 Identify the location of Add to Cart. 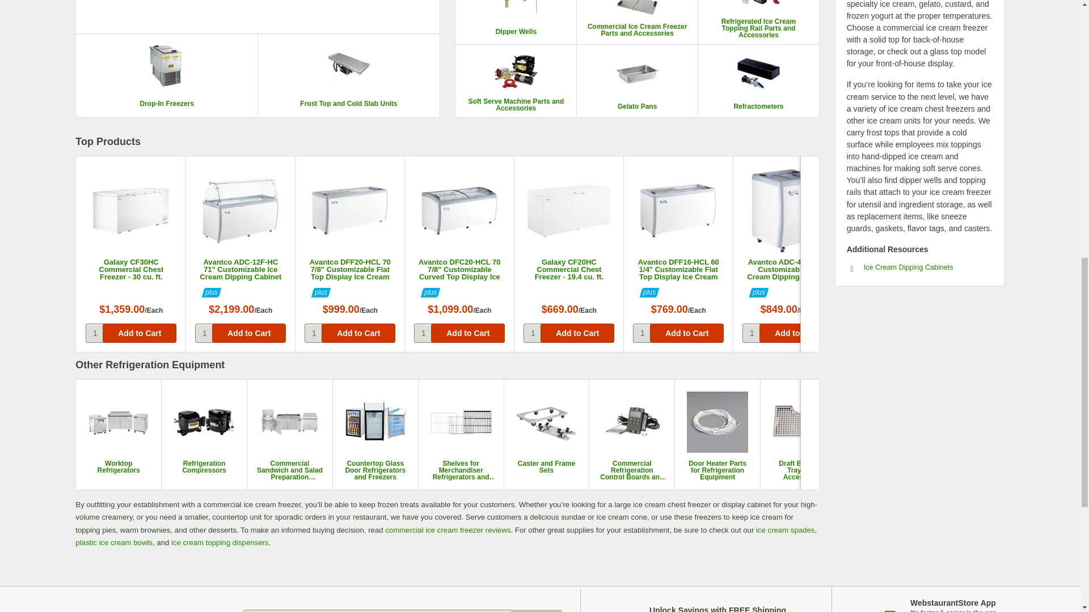
(906, 333).